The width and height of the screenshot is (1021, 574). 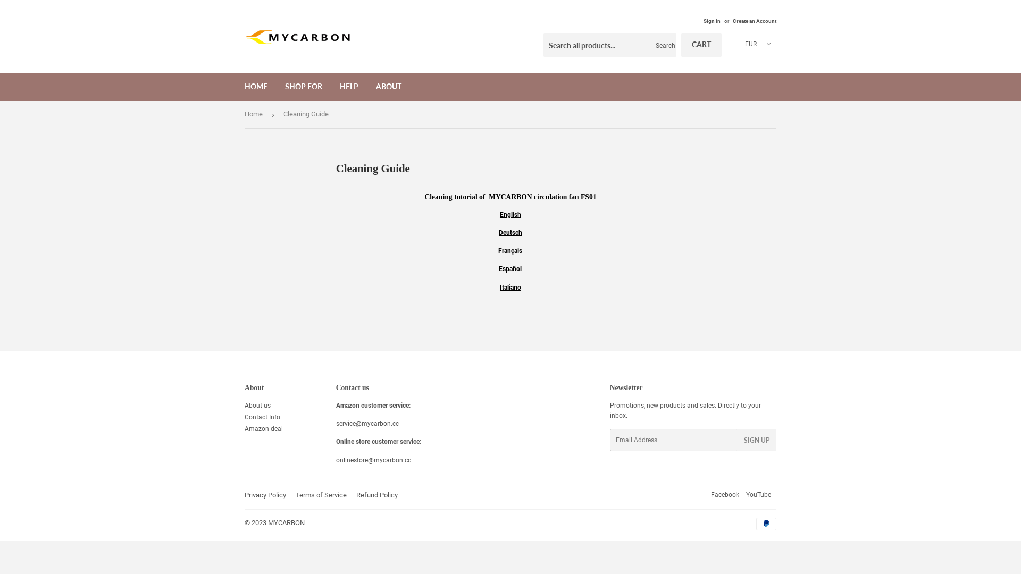 I want to click on YouTube, so click(x=758, y=495).